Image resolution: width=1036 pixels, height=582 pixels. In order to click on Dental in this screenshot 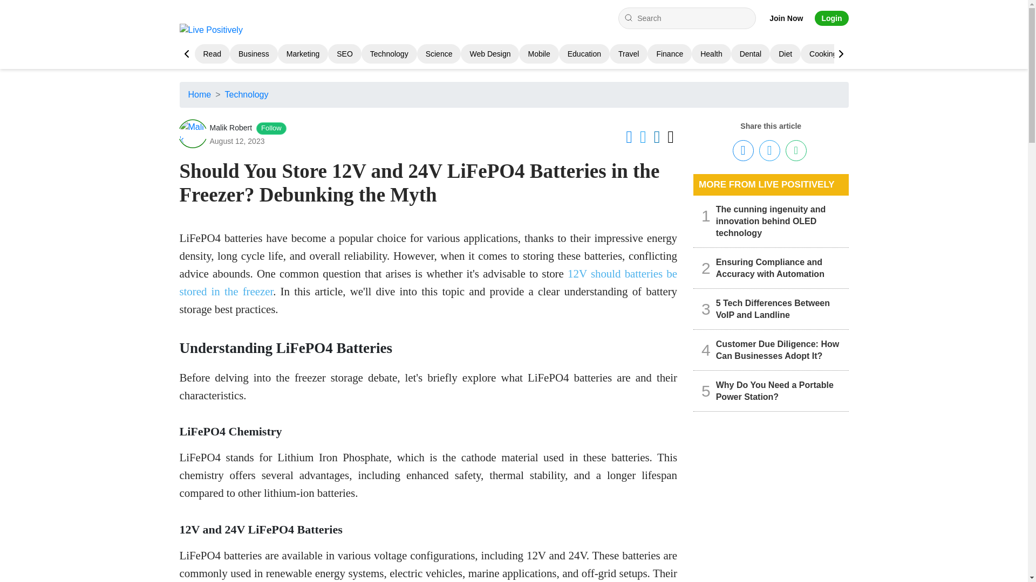, I will do `click(750, 54)`.